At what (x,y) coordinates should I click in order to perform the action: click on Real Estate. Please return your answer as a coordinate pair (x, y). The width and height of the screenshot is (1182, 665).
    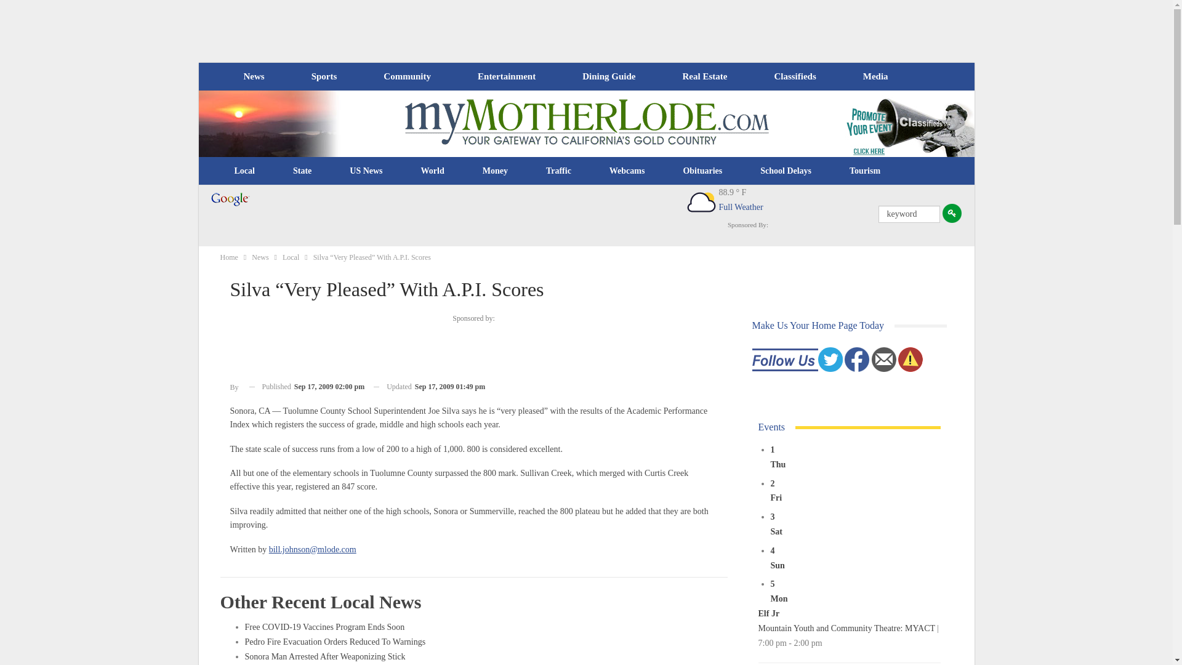
    Looking at the image, I should click on (704, 76).